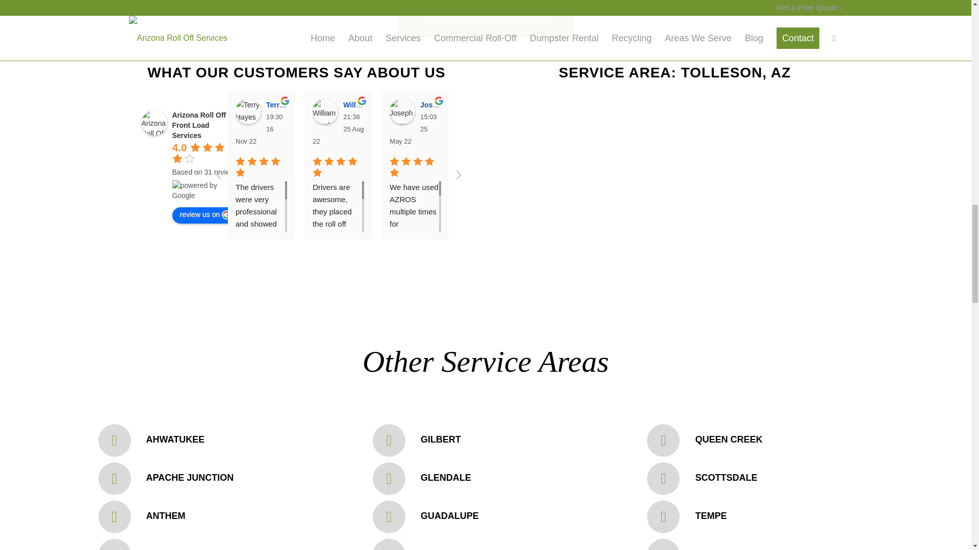 This screenshot has width=979, height=550. I want to click on William Lloyd, so click(368, 104).